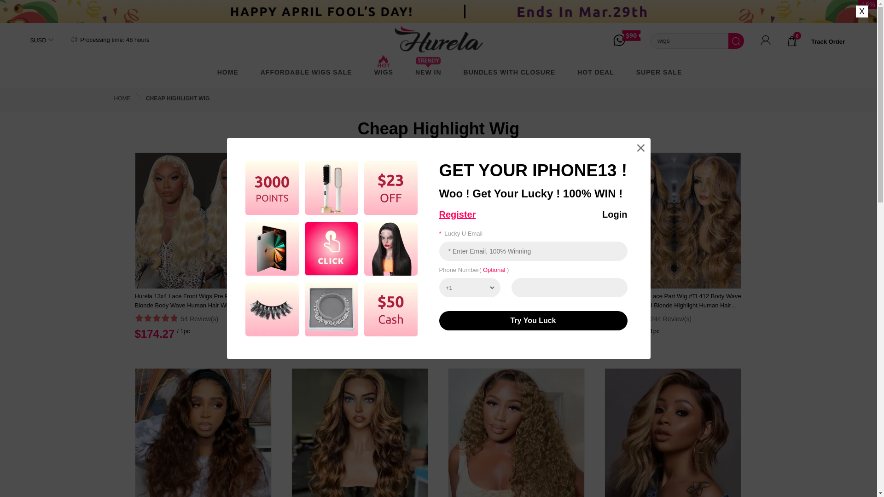 The width and height of the screenshot is (884, 497). I want to click on Wigs, so click(384, 72).